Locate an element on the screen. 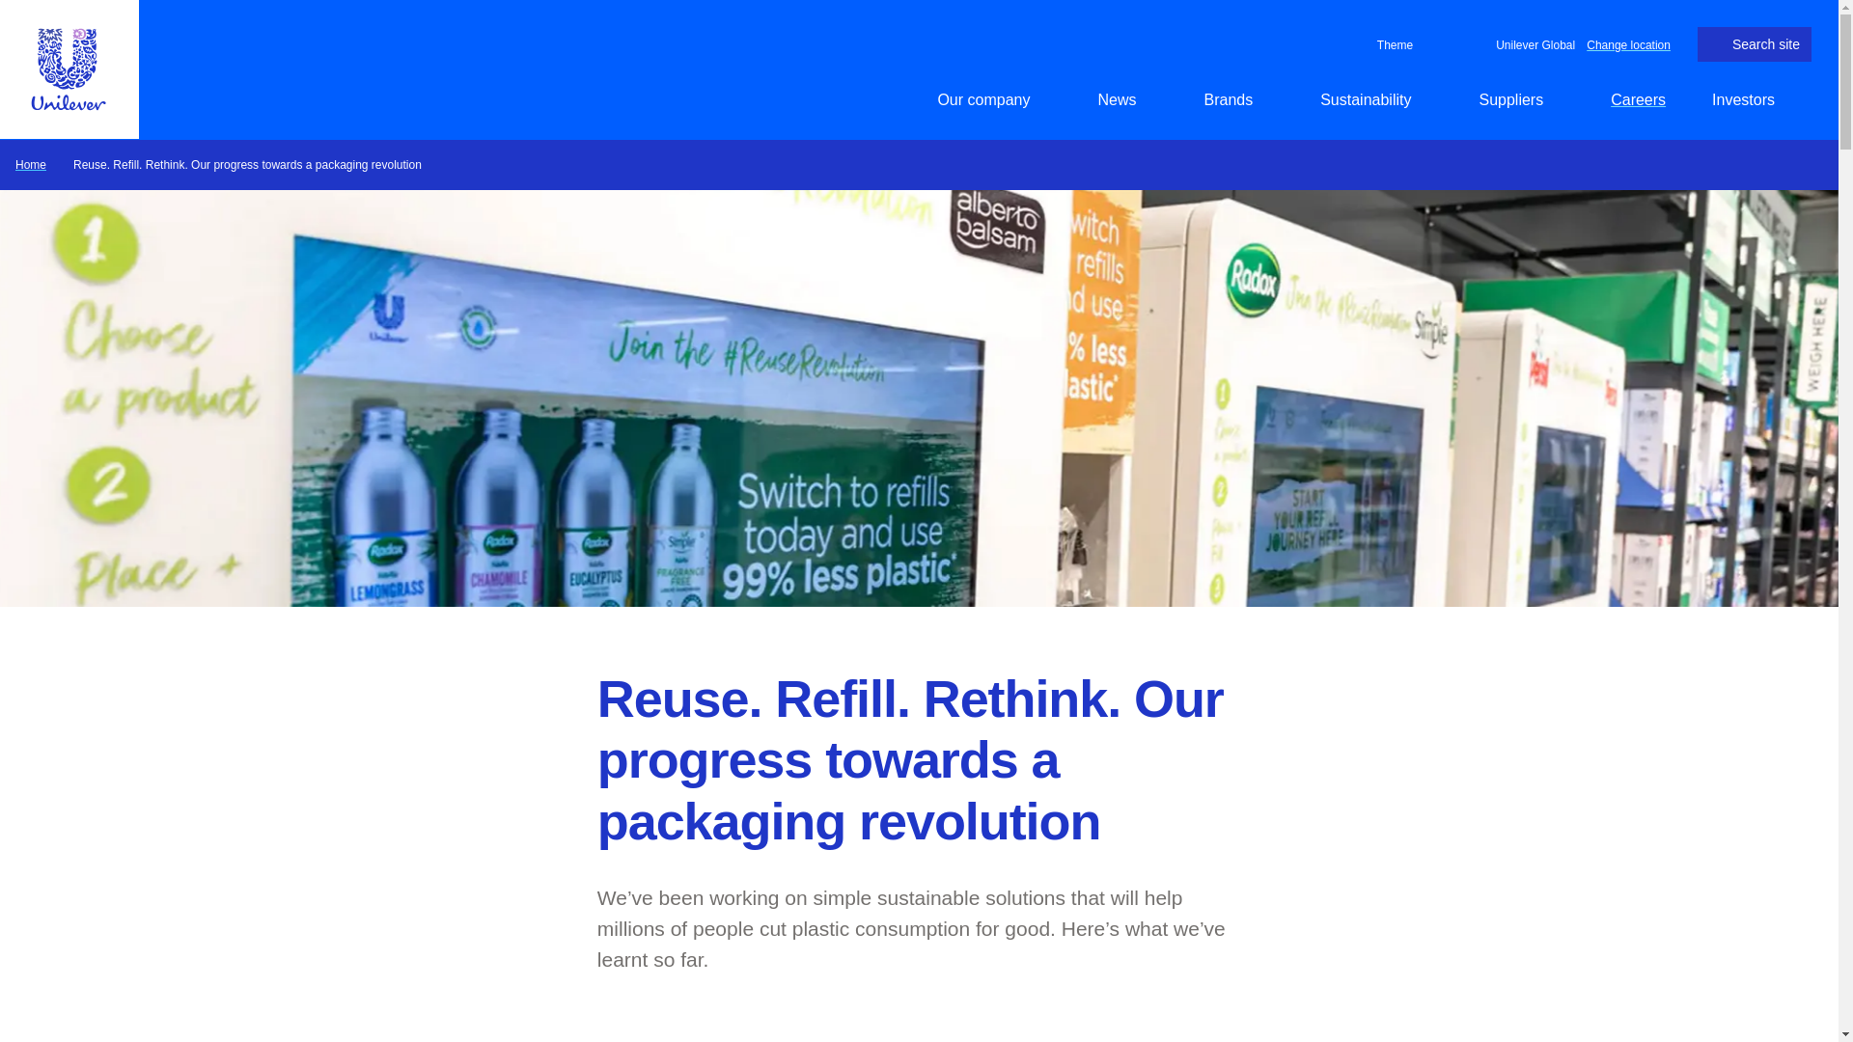 The width and height of the screenshot is (1853, 1042). Change location is located at coordinates (1628, 43).